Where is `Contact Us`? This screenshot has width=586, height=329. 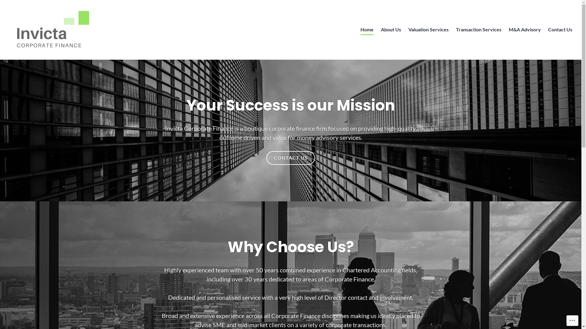 Contact Us is located at coordinates (560, 30).